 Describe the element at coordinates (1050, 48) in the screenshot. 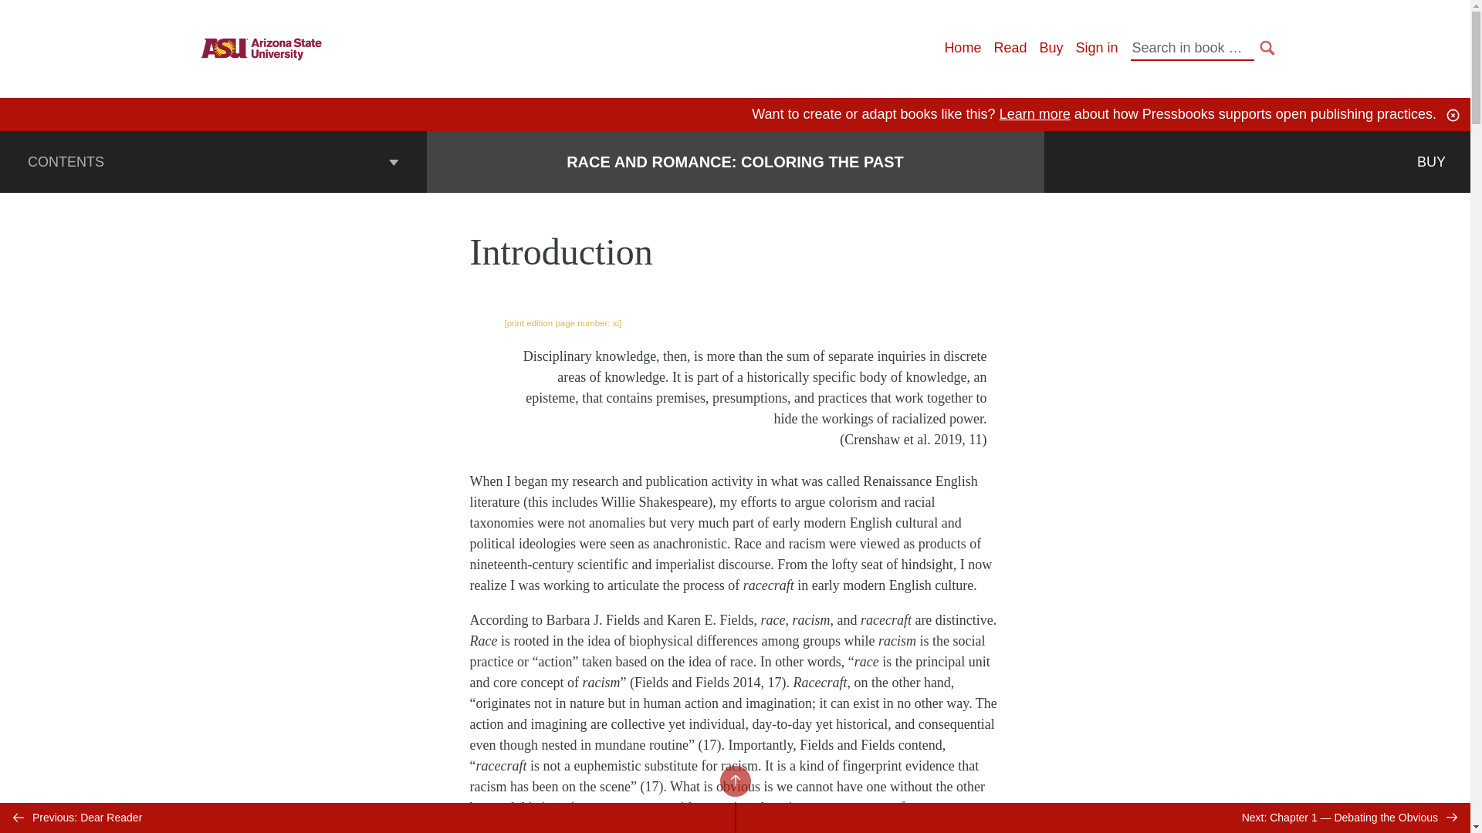

I see `Buy` at that location.